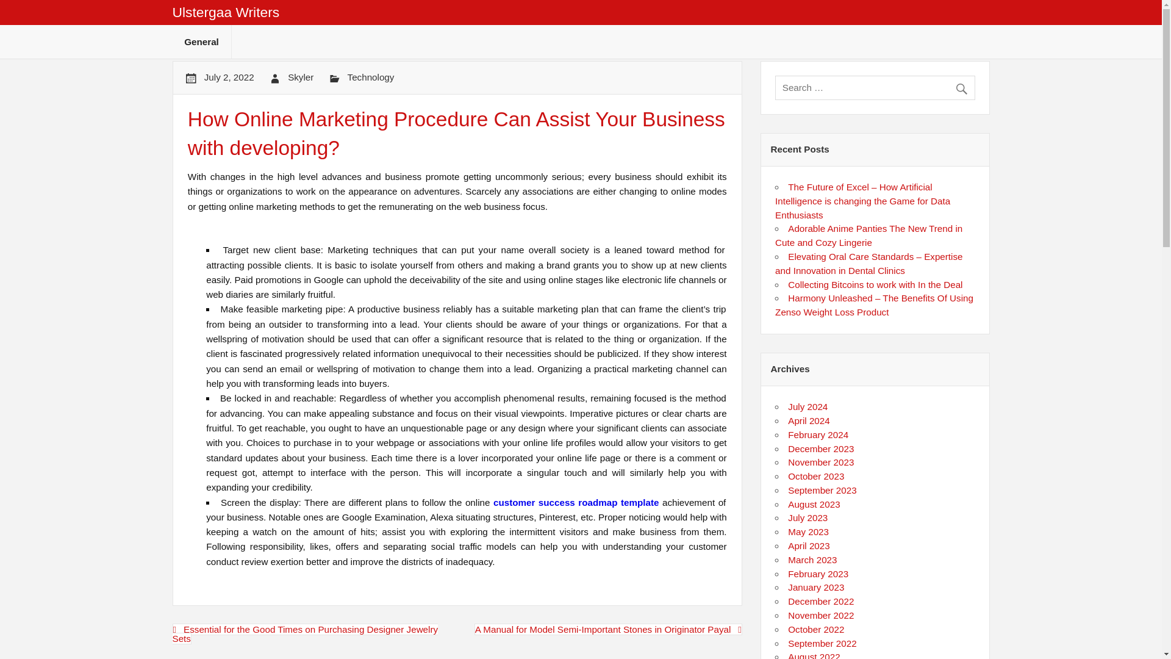 Image resolution: width=1171 pixels, height=659 pixels. What do you see at coordinates (229, 77) in the screenshot?
I see `5:22 am` at bounding box center [229, 77].